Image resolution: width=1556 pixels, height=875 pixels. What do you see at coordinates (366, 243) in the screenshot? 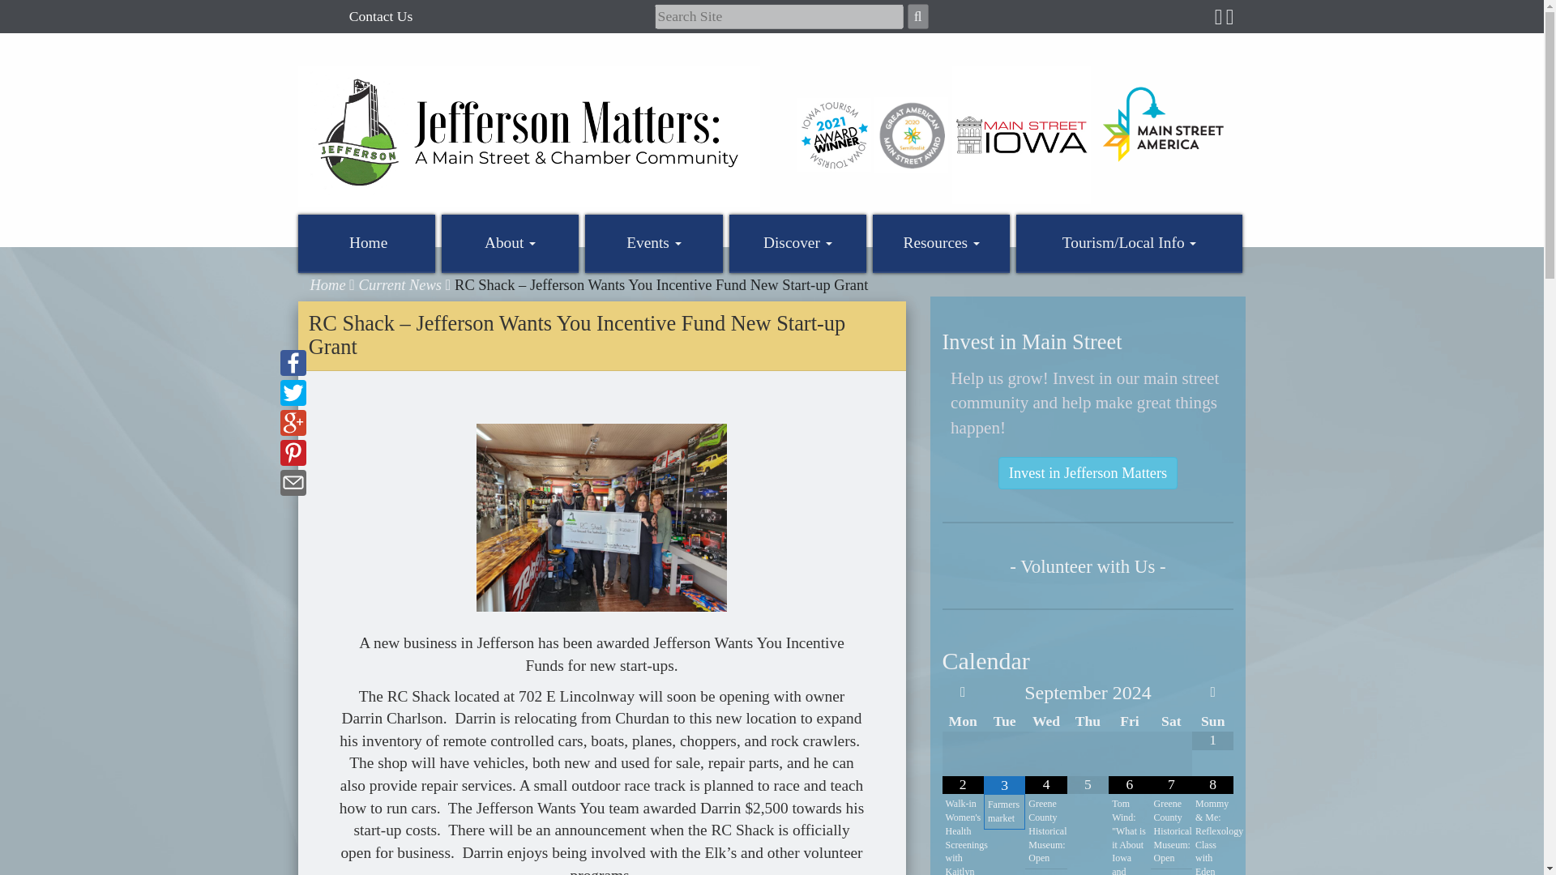
I see ` Home` at bounding box center [366, 243].